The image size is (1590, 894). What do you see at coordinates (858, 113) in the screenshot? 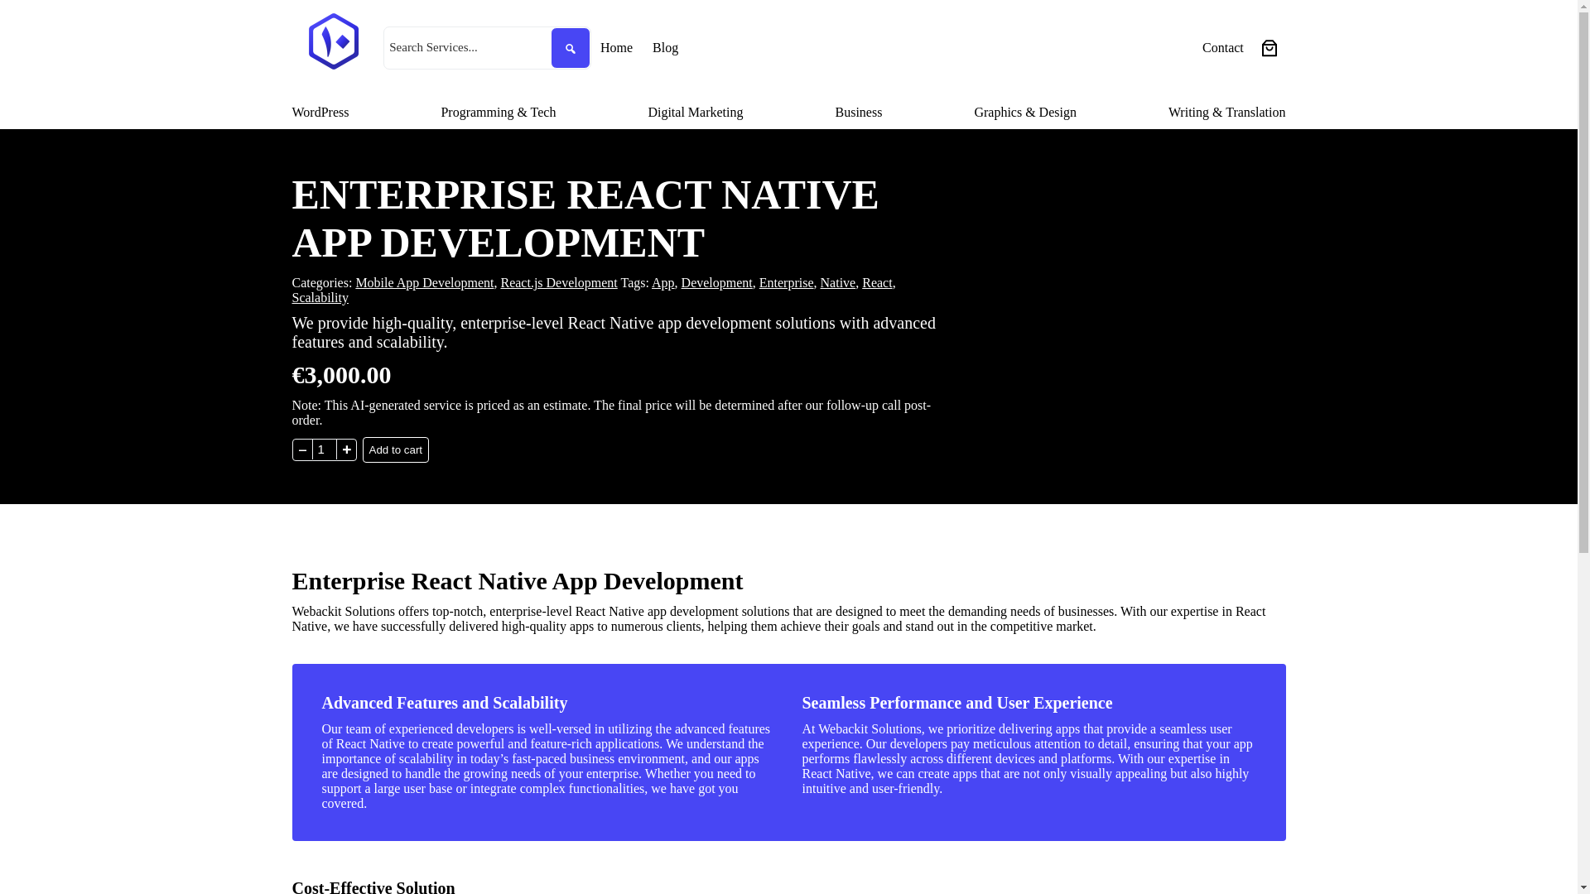
I see `Business` at bounding box center [858, 113].